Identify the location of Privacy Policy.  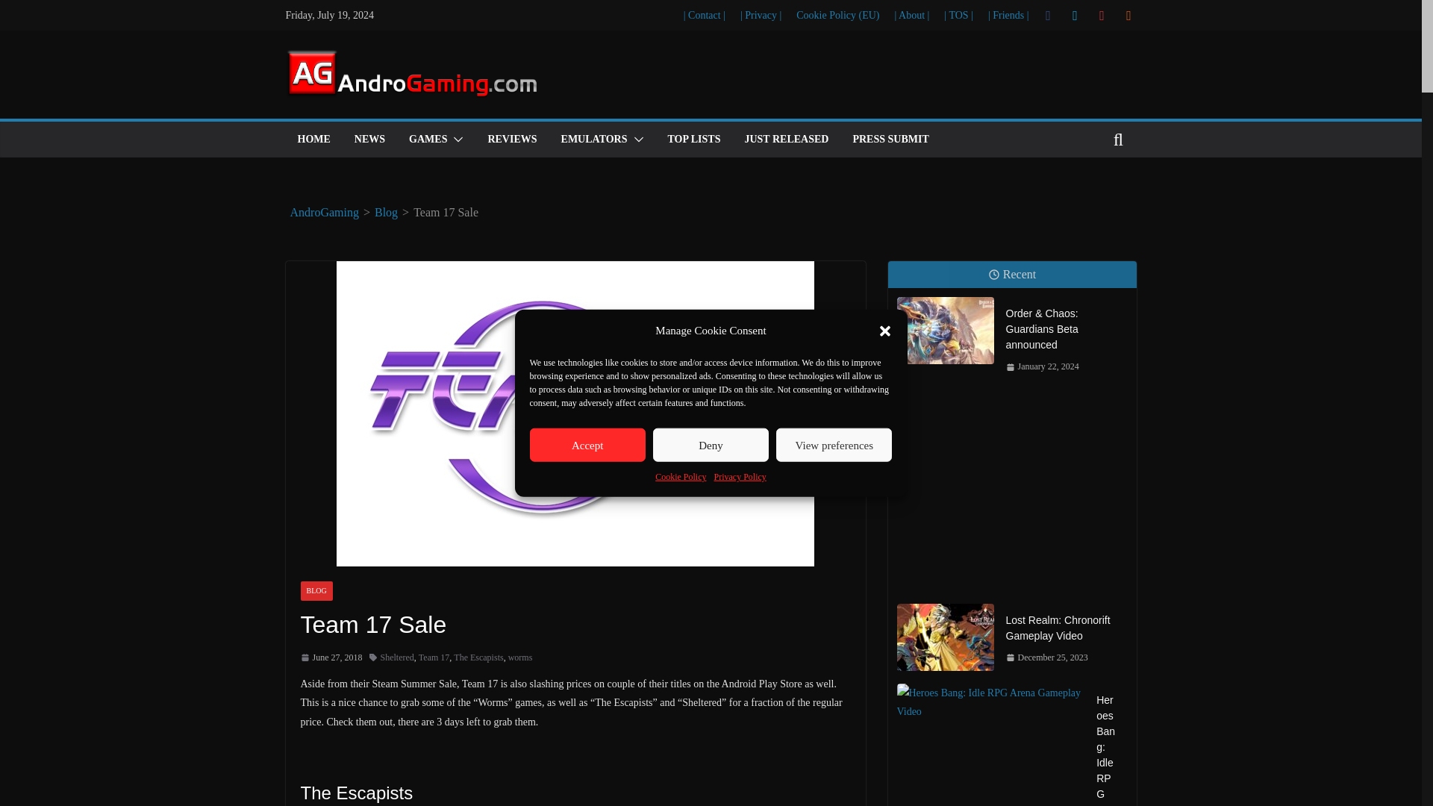
(739, 478).